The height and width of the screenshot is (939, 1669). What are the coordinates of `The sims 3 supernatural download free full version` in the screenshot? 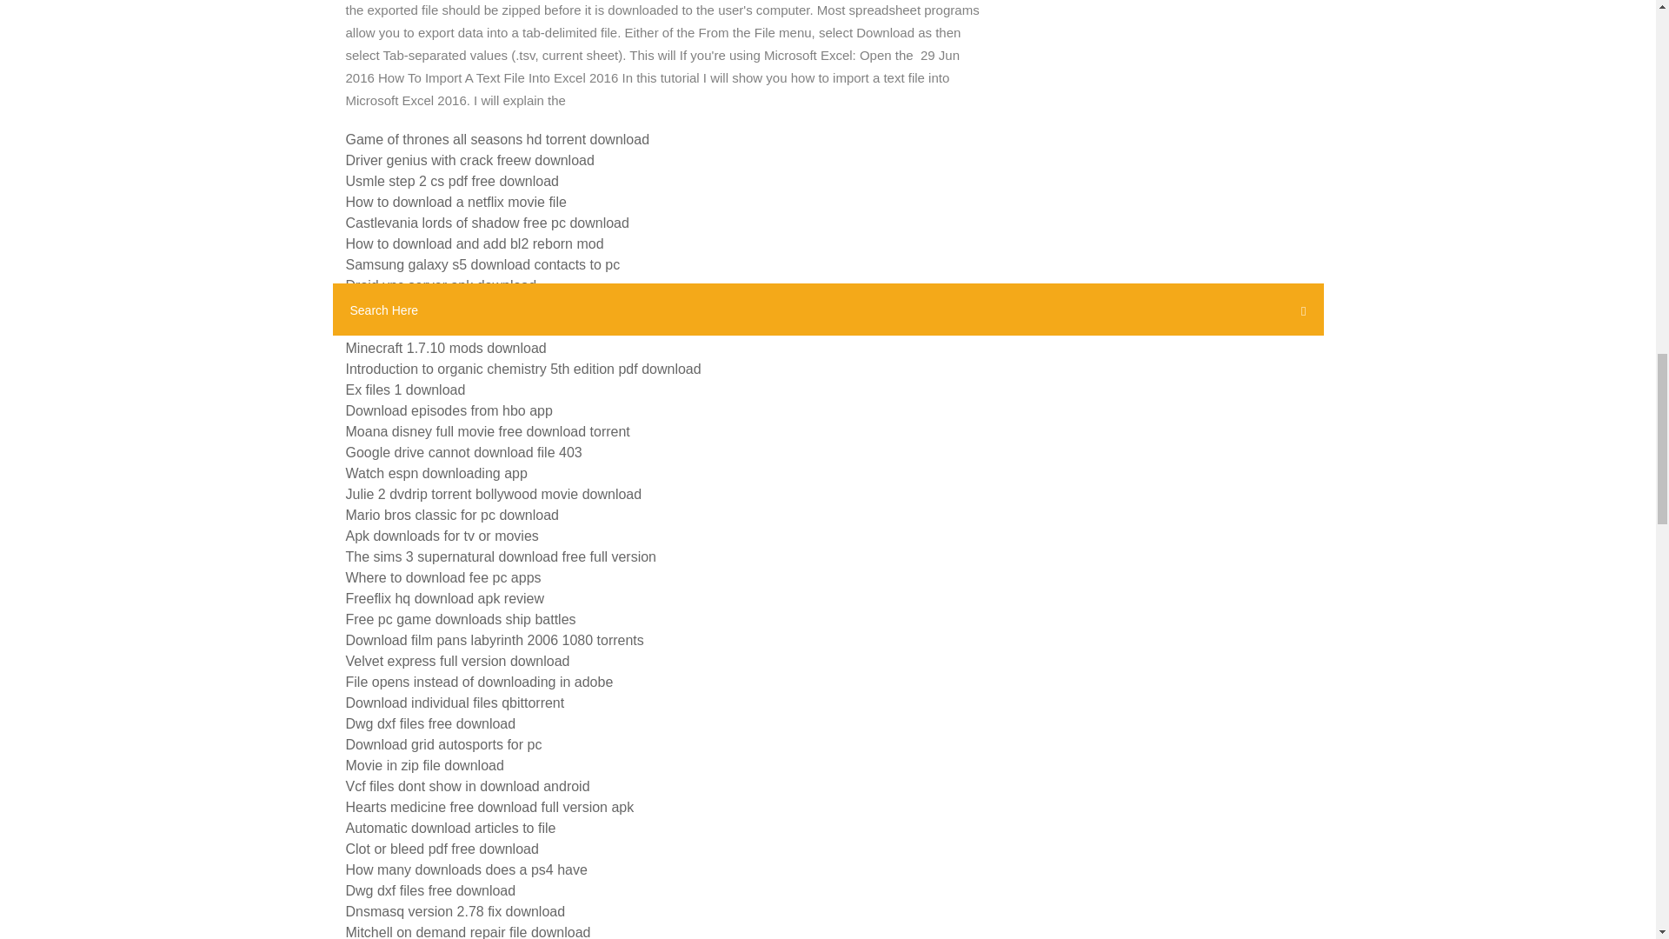 It's located at (501, 556).